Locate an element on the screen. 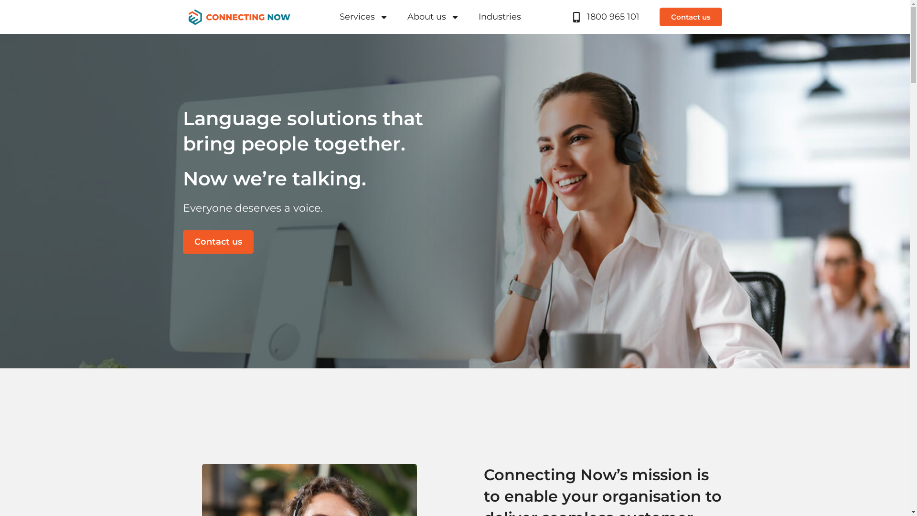  1800 965 101 is located at coordinates (605, 17).